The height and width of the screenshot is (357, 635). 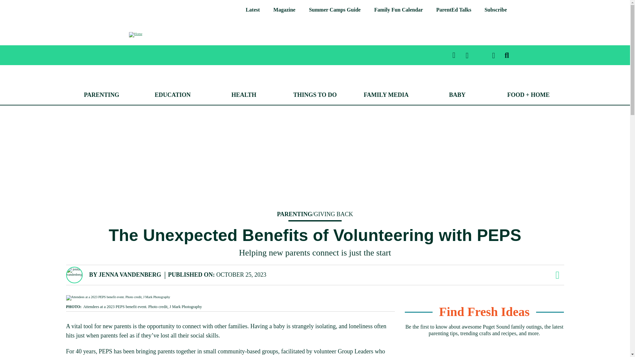 I want to click on Jenna Vandenberg, so click(x=130, y=274).